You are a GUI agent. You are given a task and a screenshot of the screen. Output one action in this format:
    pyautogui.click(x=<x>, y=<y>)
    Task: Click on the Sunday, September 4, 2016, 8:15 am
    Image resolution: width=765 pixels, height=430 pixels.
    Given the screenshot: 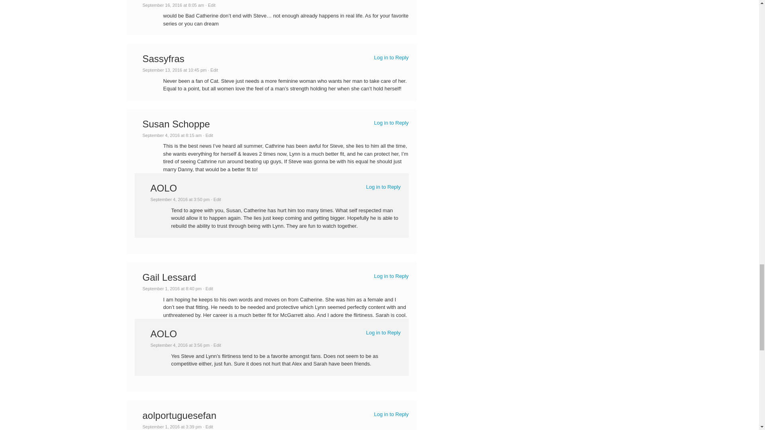 What is the action you would take?
    pyautogui.click(x=172, y=135)
    